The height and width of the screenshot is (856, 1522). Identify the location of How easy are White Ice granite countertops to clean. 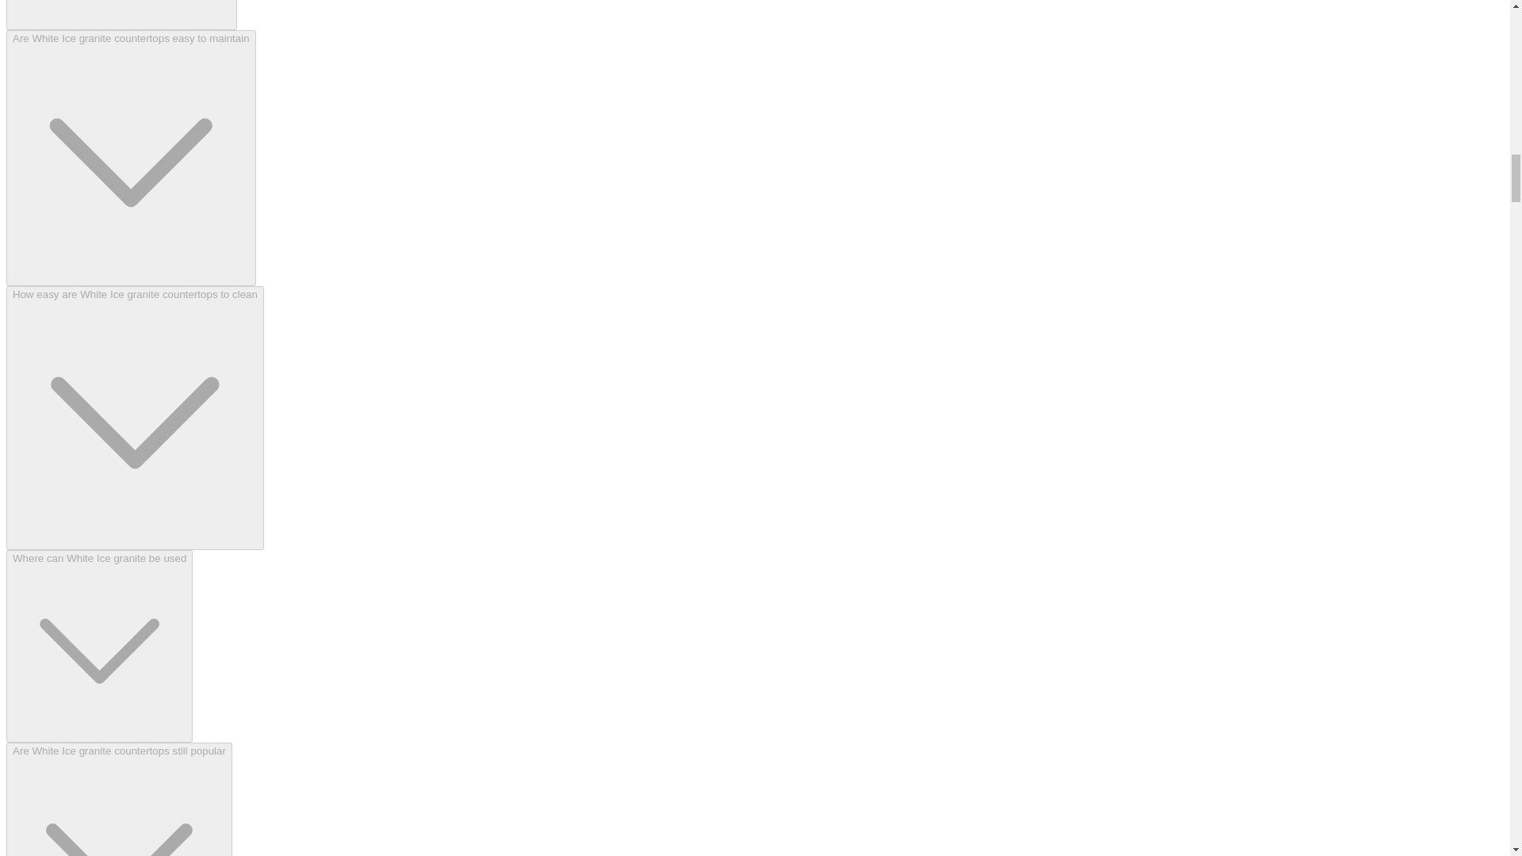
(135, 418).